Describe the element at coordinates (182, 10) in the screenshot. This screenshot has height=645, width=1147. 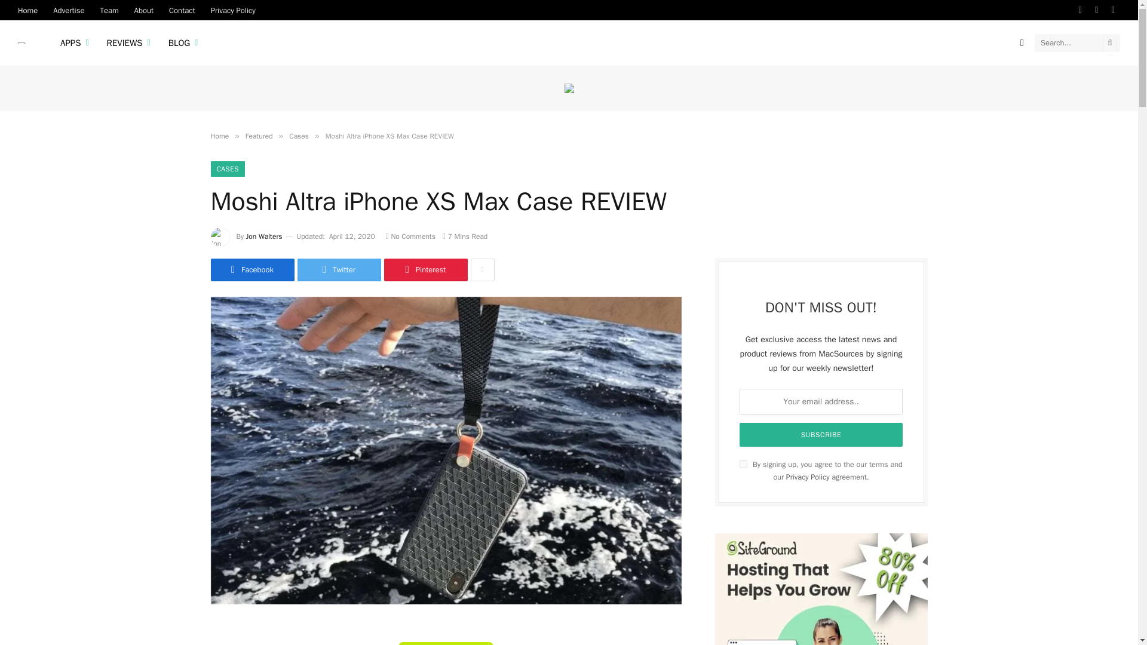
I see `Contact` at that location.